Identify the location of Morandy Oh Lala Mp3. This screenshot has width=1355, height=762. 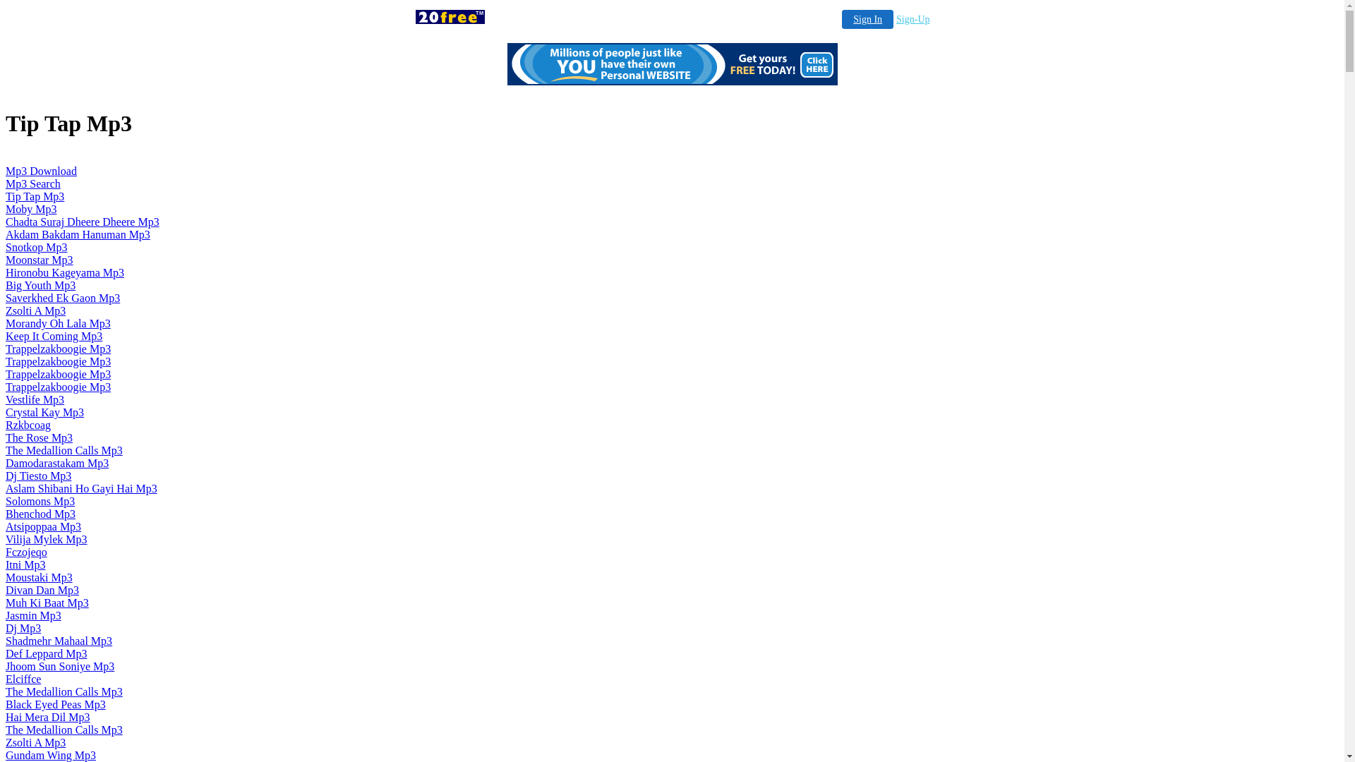
(58, 323).